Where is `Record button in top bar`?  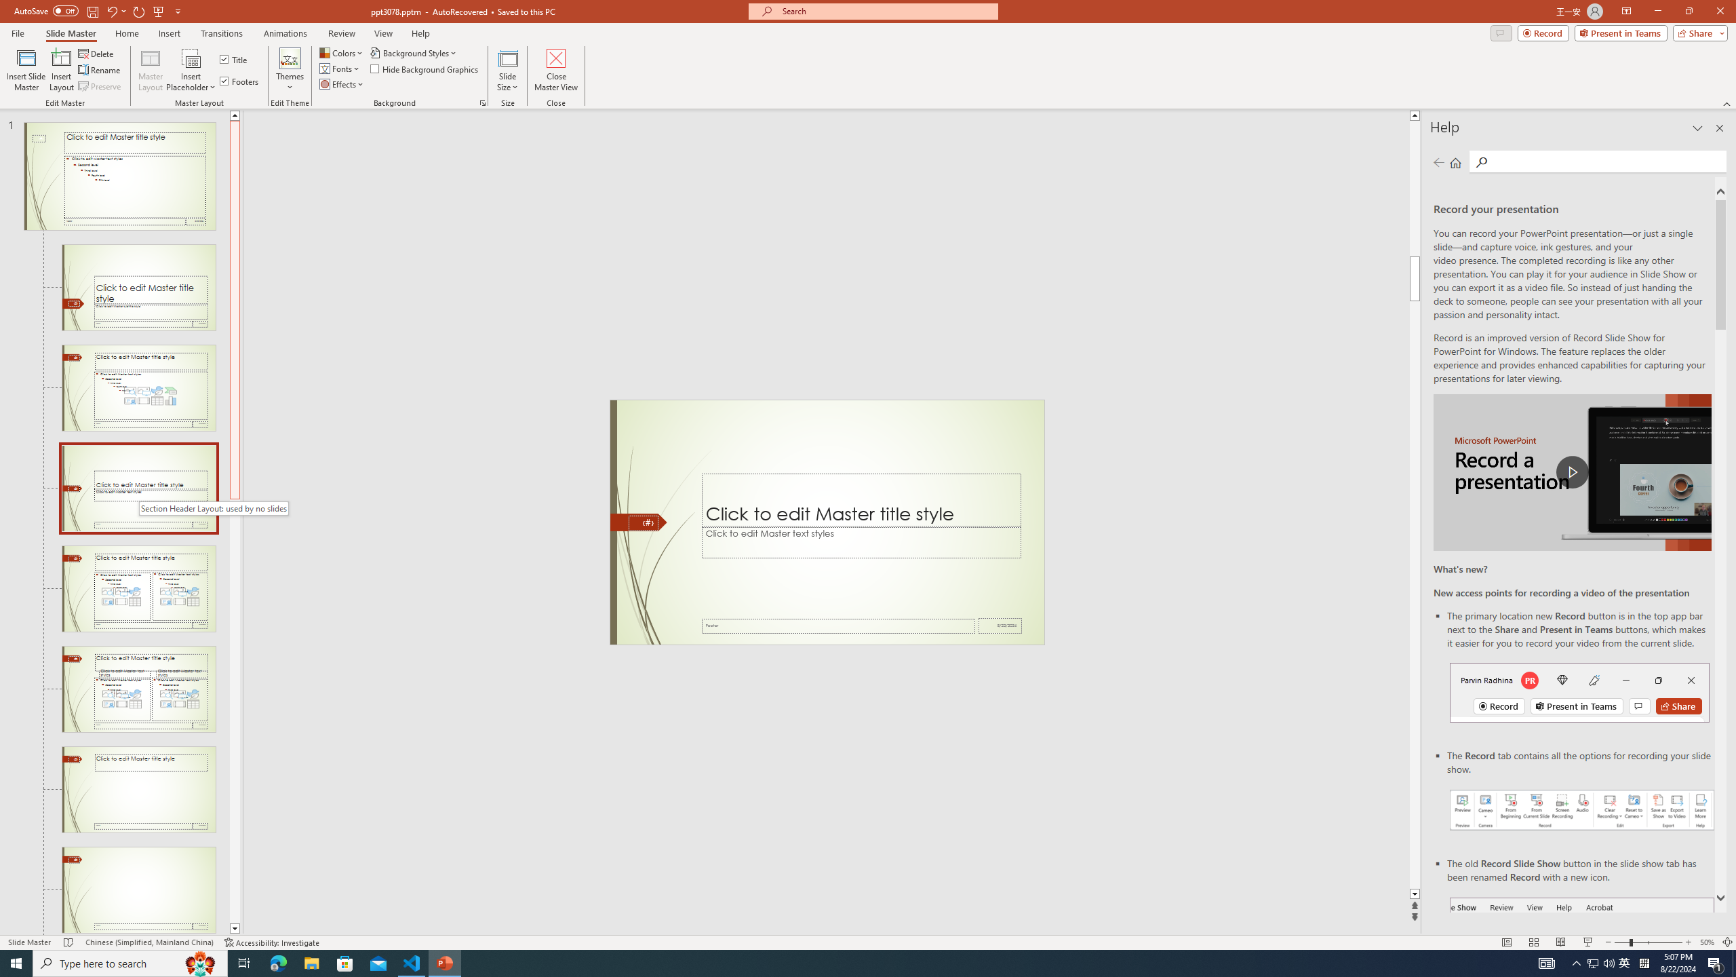 Record button in top bar is located at coordinates (1579, 692).